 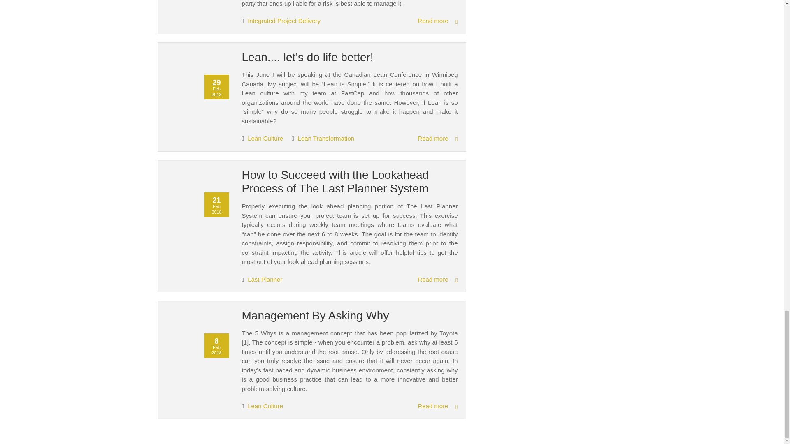 What do you see at coordinates (284, 21) in the screenshot?
I see `Integrated Project Delivery` at bounding box center [284, 21].